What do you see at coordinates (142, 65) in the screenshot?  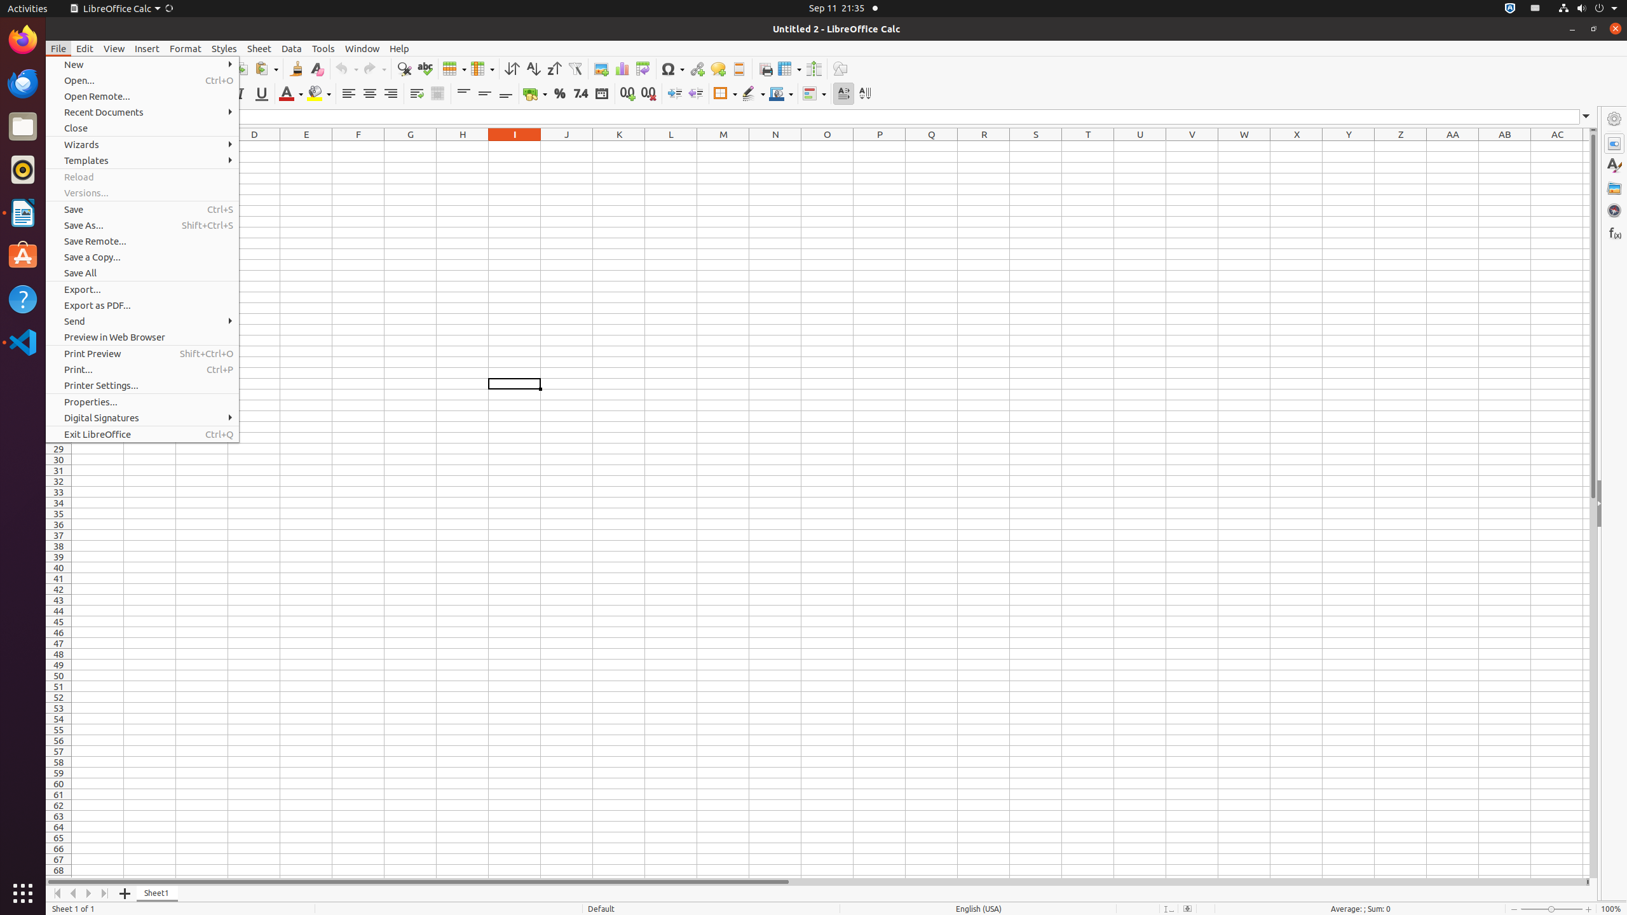 I see `New` at bounding box center [142, 65].